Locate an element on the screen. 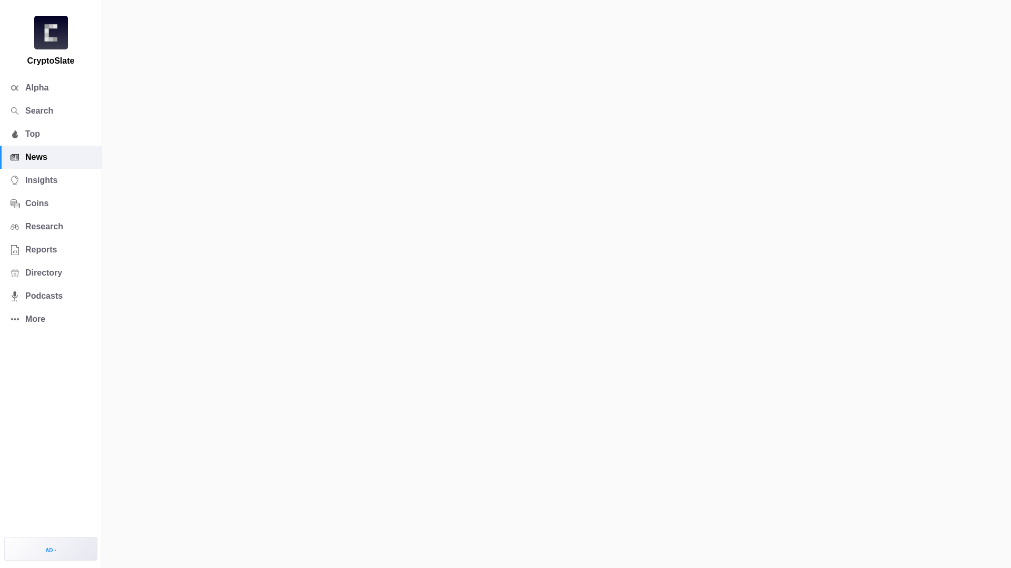 This screenshot has height=568, width=1011. Top is located at coordinates (51, 134).